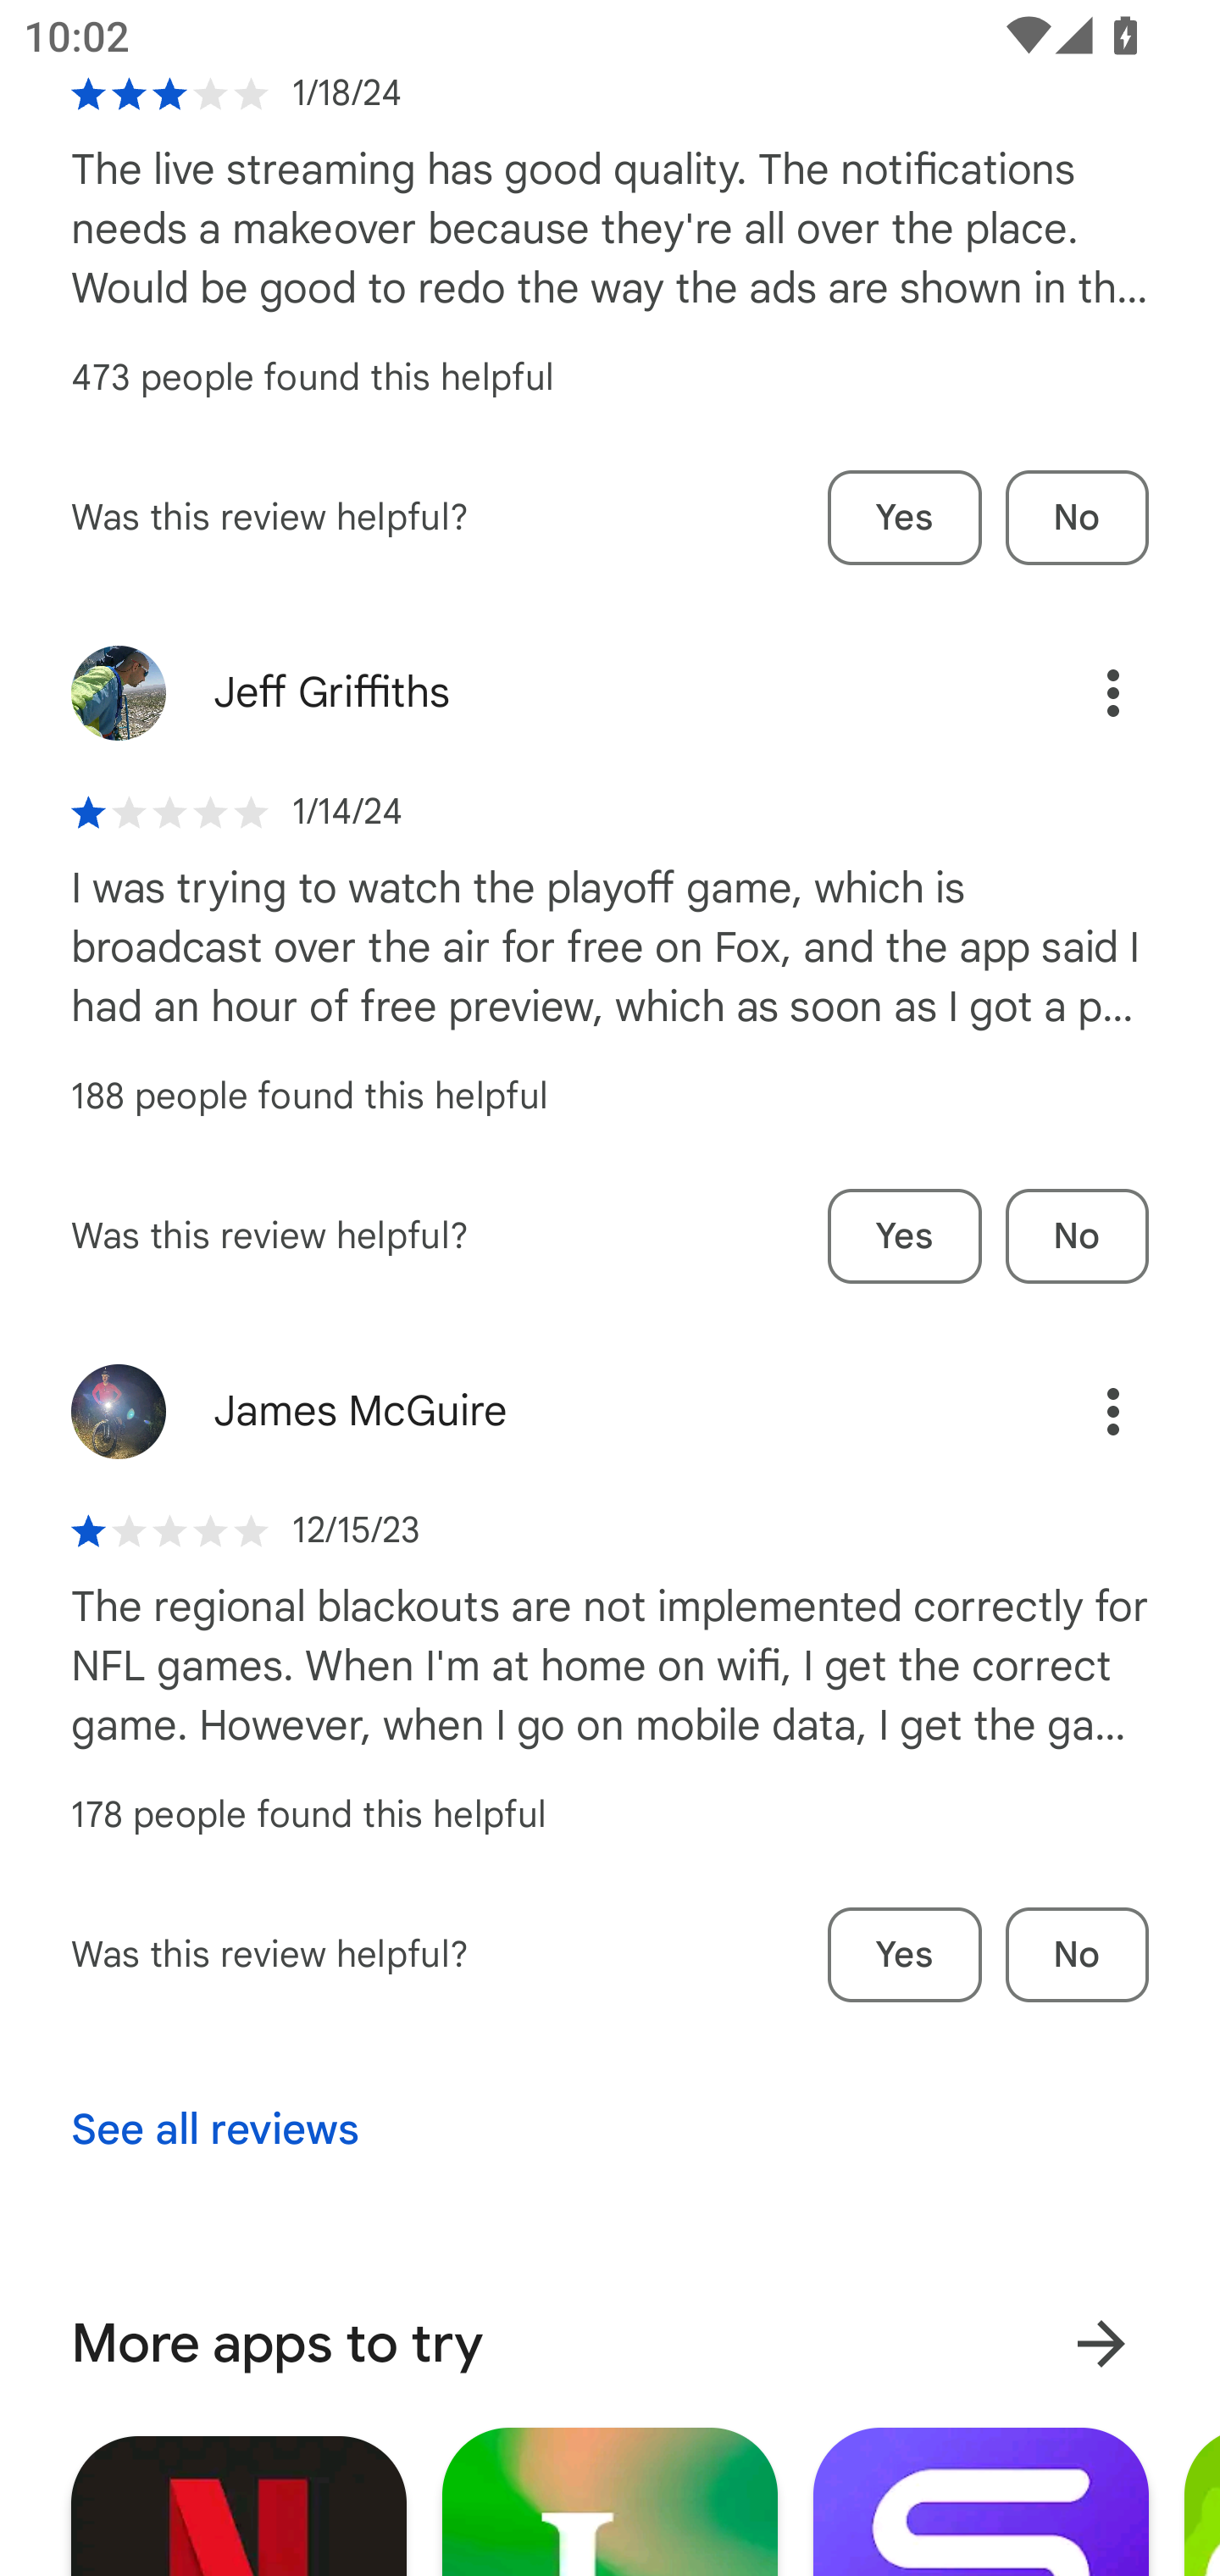 The width and height of the screenshot is (1220, 2576). What do you see at coordinates (1078, 1412) in the screenshot?
I see `Options` at bounding box center [1078, 1412].